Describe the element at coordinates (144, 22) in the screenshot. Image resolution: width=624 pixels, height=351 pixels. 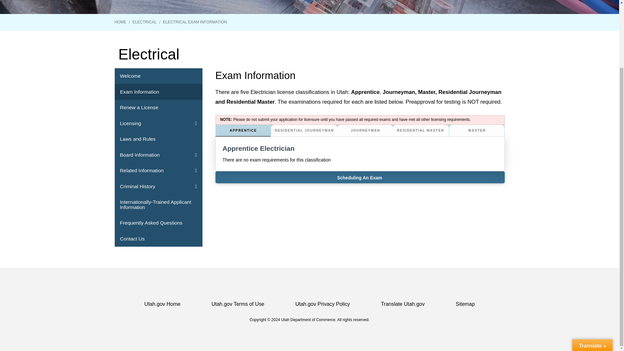
I see `ELECTRICAL` at that location.